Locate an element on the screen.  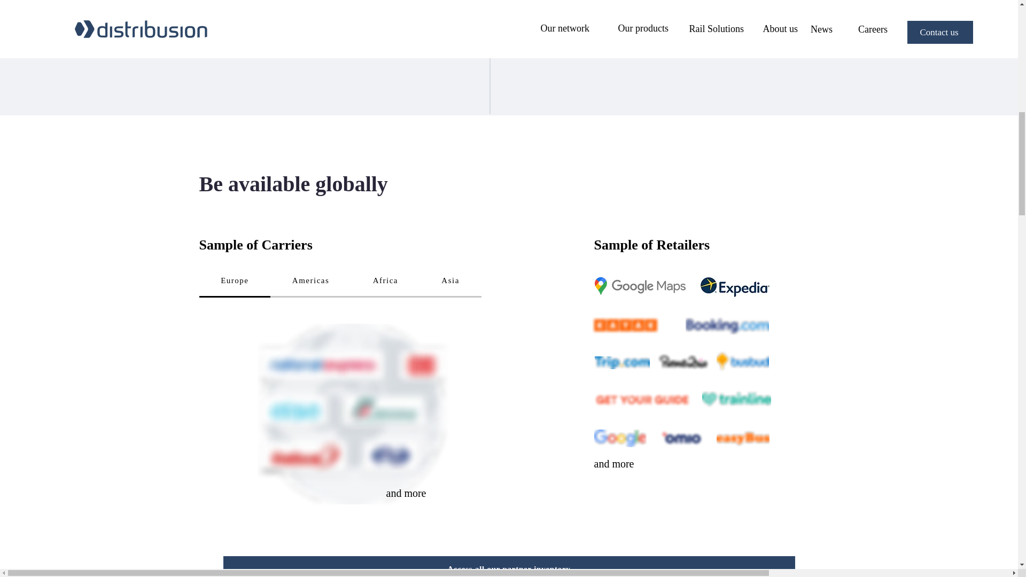
trip.com is located at coordinates (621, 363).